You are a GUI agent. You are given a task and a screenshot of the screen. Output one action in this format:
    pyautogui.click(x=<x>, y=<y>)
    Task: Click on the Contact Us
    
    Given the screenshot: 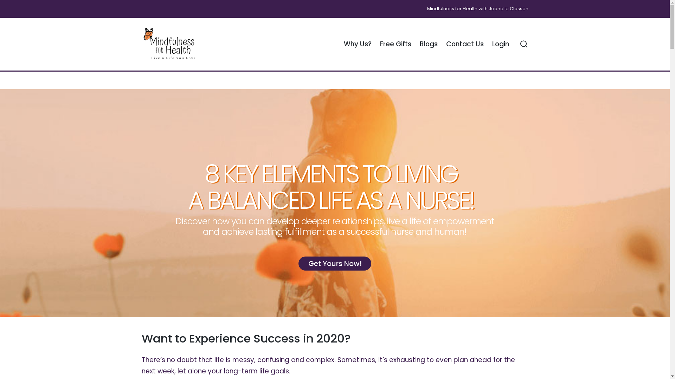 What is the action you would take?
    pyautogui.click(x=465, y=44)
    